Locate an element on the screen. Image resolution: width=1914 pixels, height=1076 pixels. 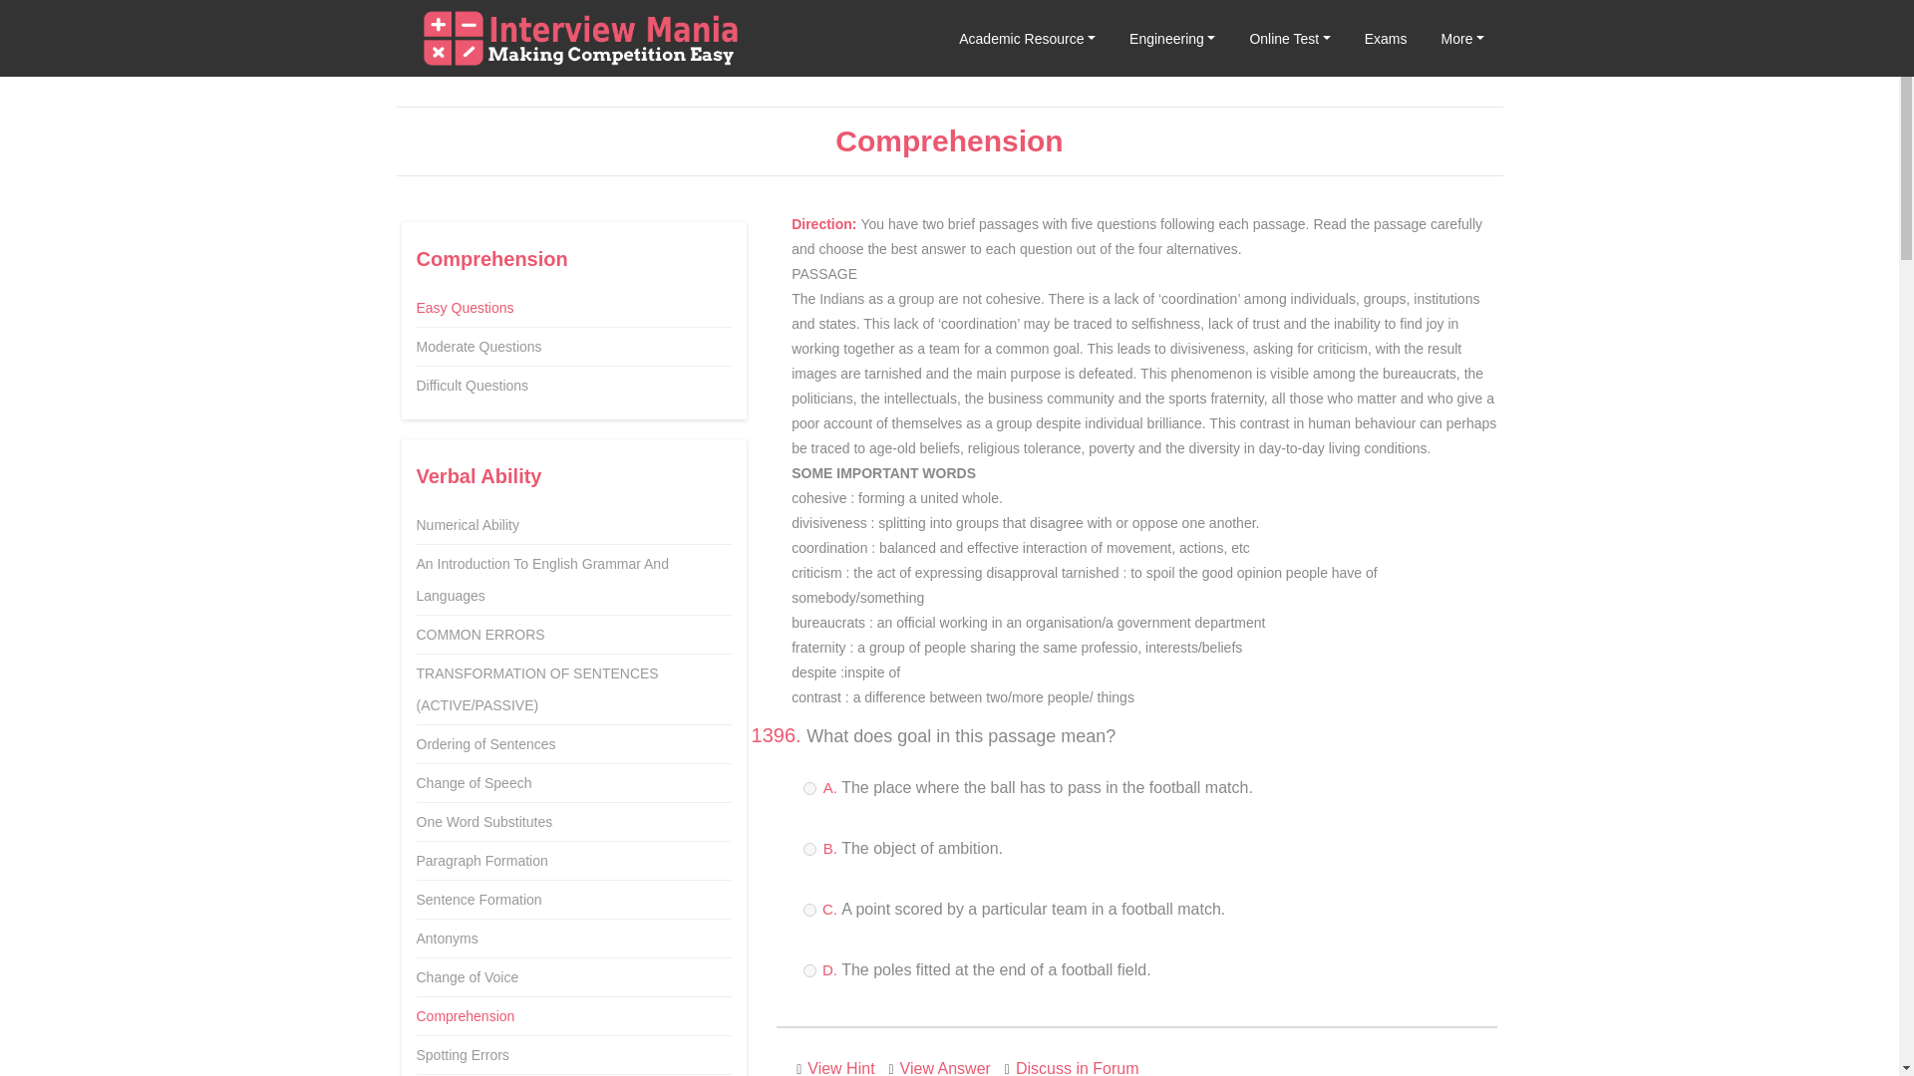
One Word Substitutes is located at coordinates (484, 821).